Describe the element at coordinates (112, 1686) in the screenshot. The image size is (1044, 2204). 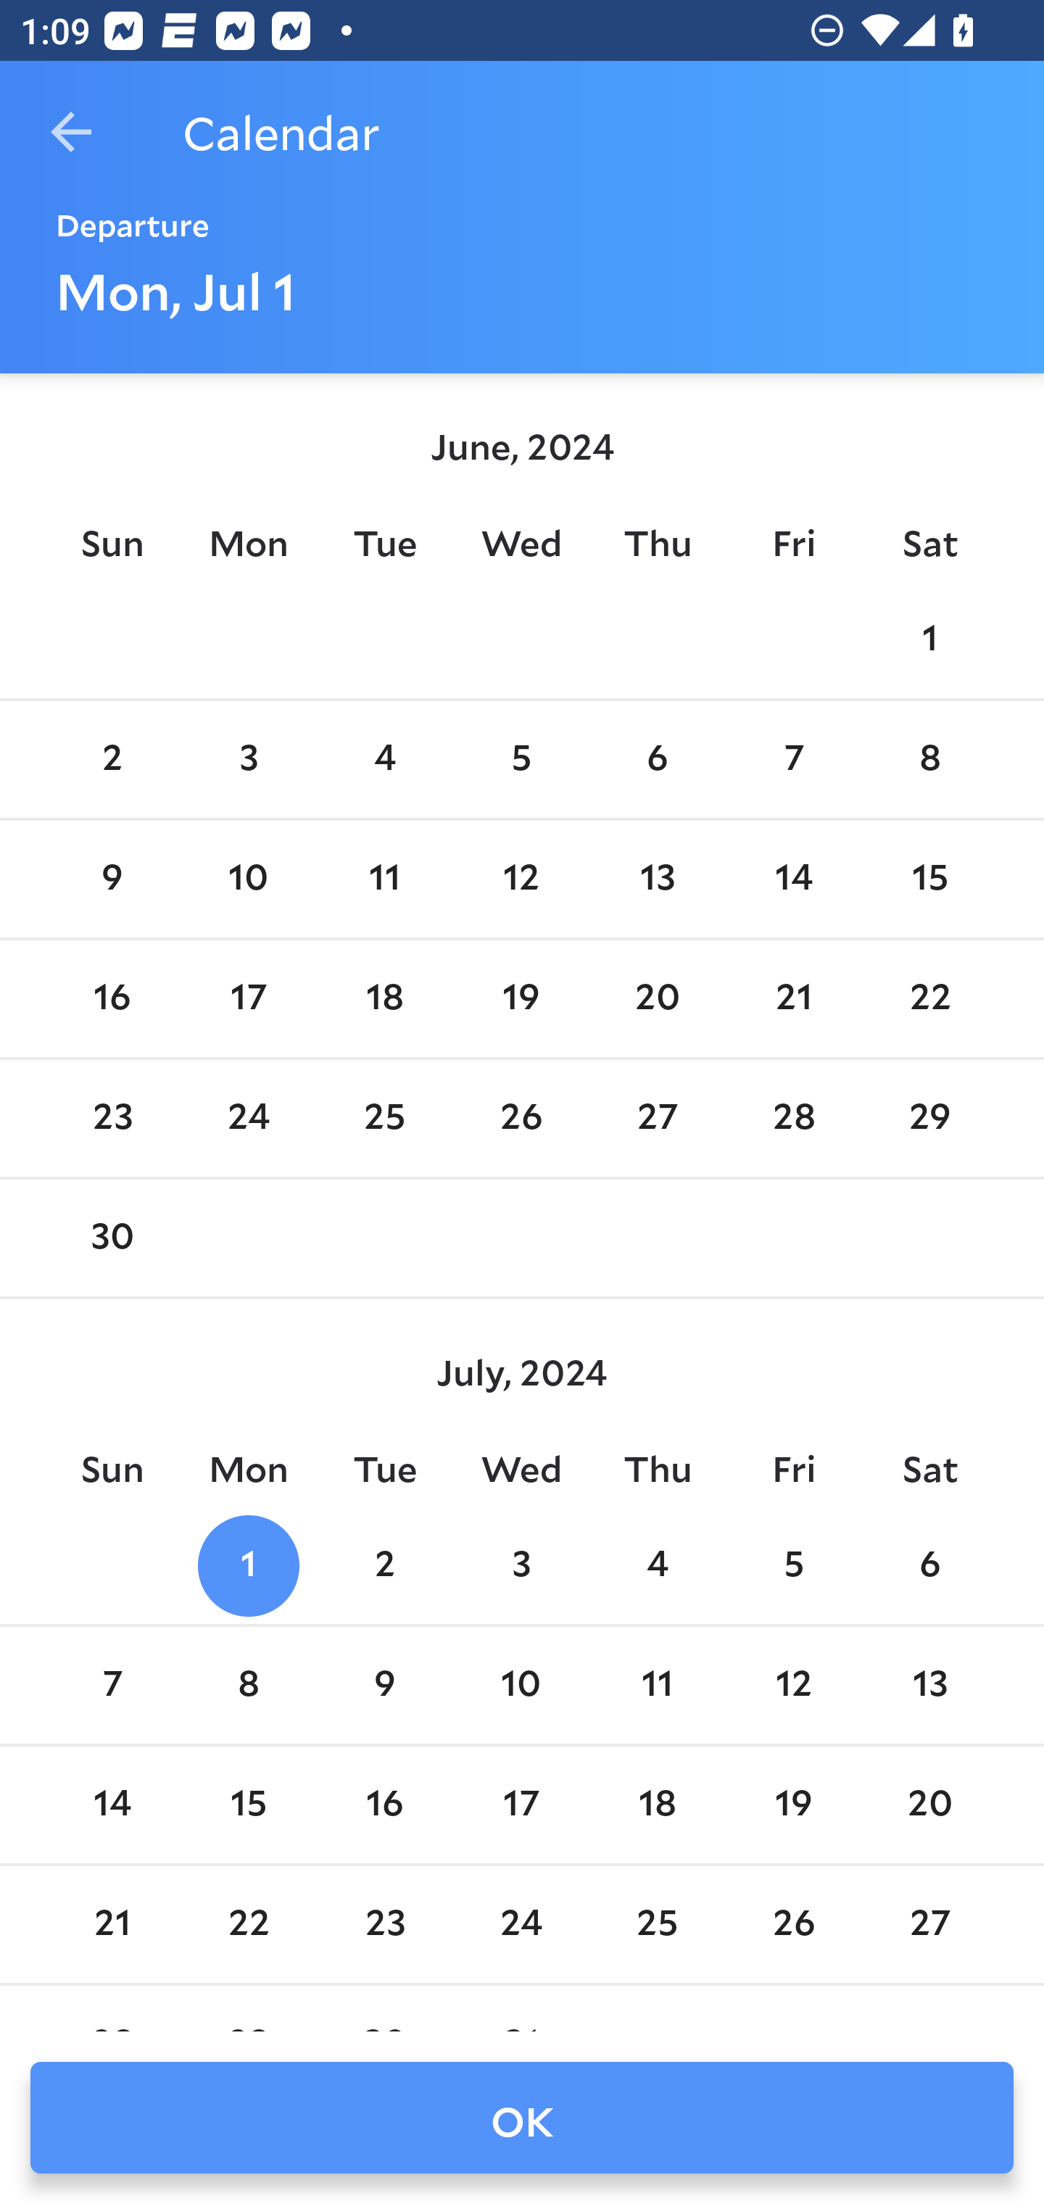
I see `7` at that location.